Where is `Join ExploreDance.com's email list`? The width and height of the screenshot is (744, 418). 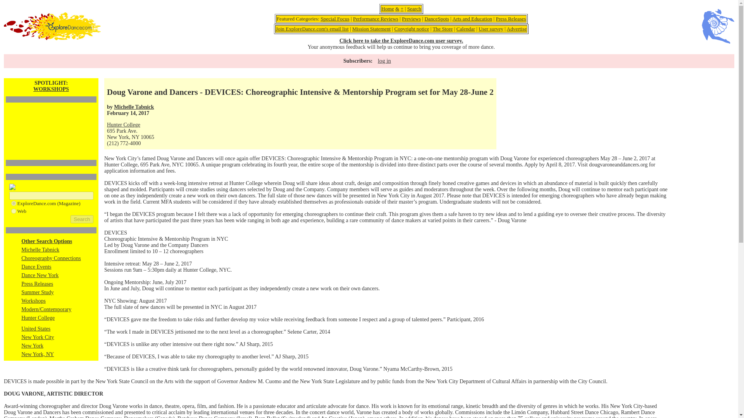 Join ExploreDance.com's email list is located at coordinates (312, 29).